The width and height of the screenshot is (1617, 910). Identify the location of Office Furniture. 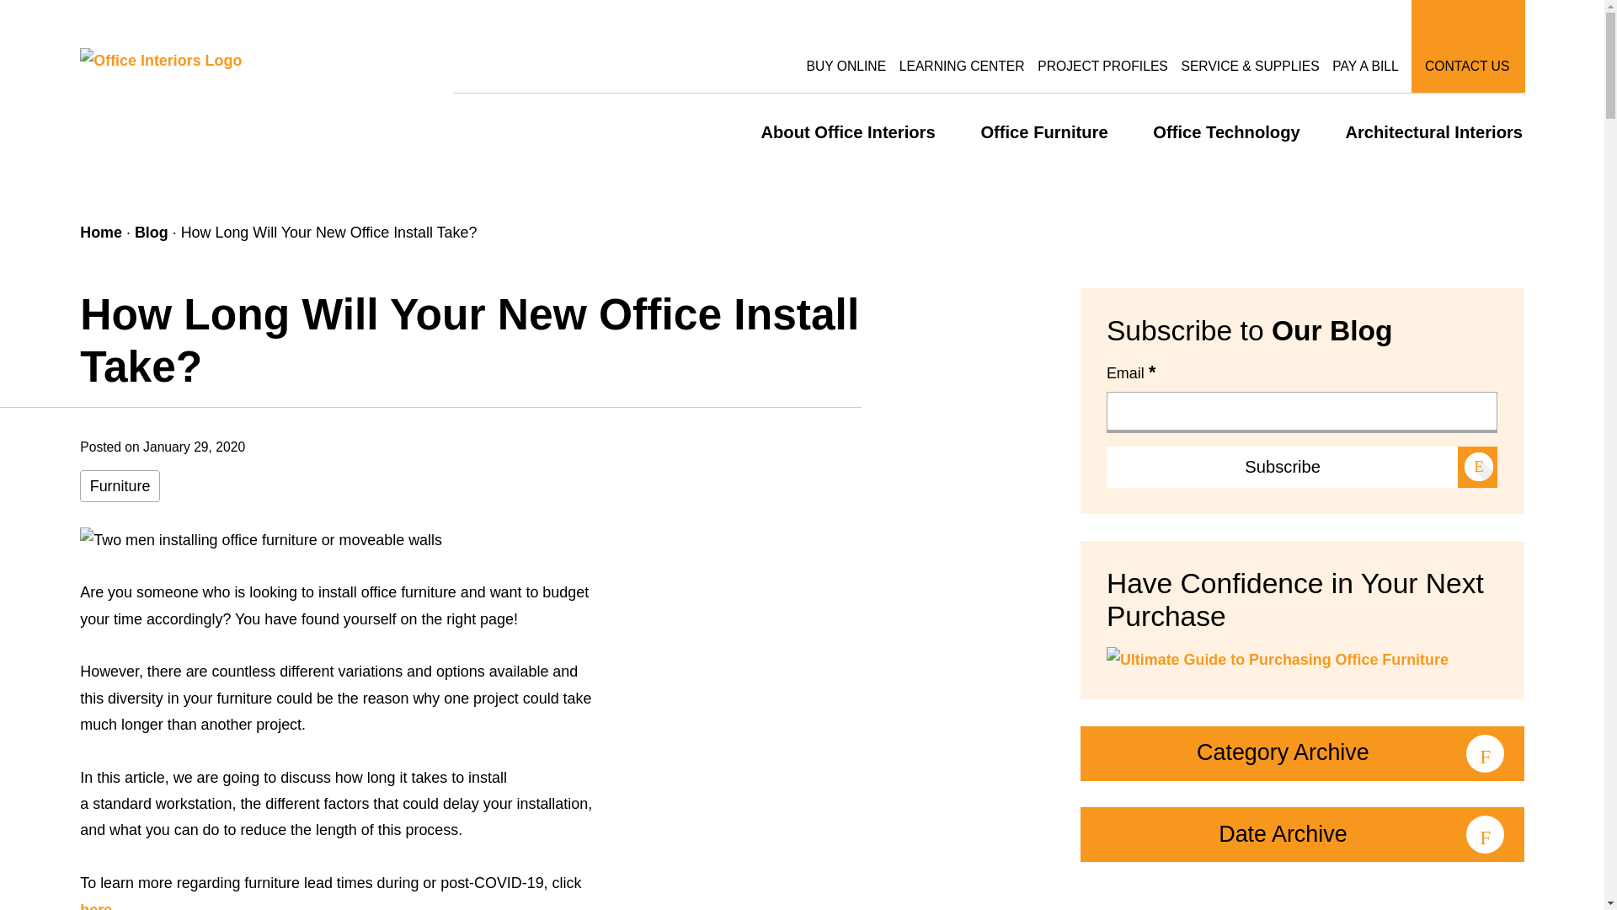
(1043, 120).